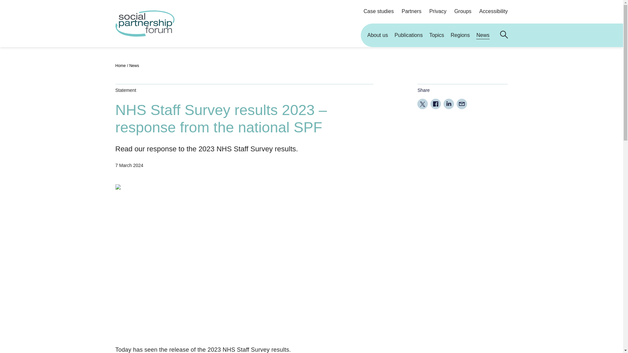 The height and width of the screenshot is (353, 628). What do you see at coordinates (145, 35) in the screenshot?
I see `Go back to the homepage` at bounding box center [145, 35].